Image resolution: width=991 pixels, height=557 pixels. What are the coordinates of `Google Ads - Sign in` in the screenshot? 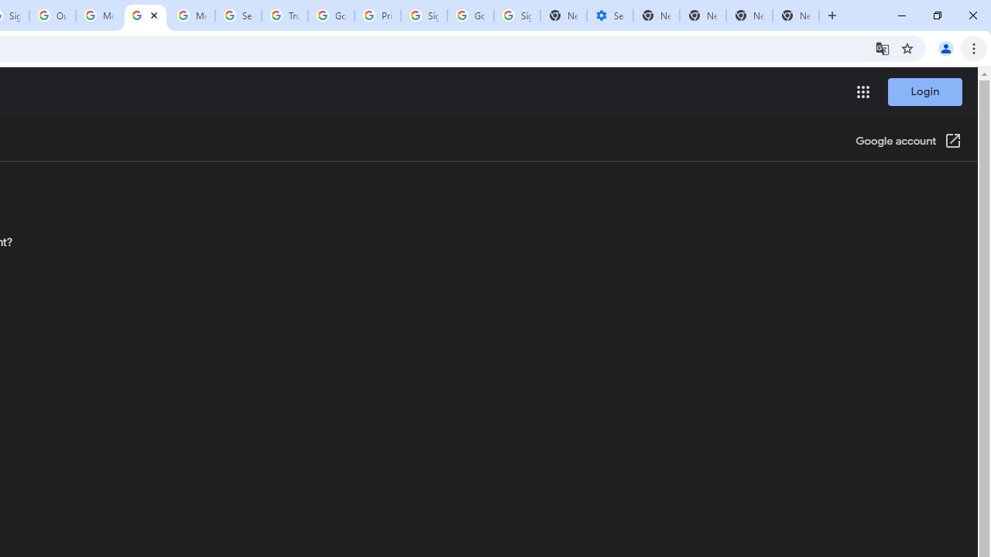 It's located at (331, 15).